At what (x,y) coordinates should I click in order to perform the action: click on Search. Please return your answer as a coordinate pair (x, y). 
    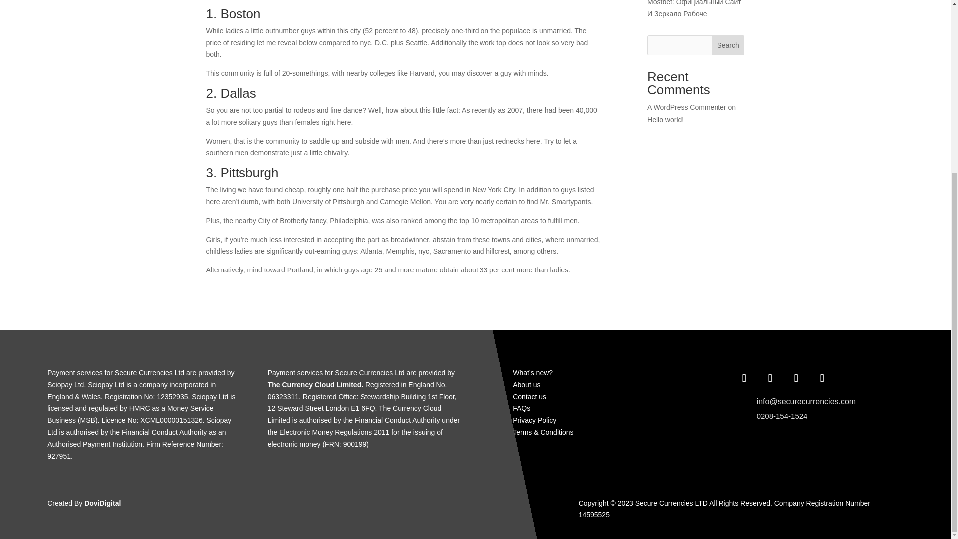
    Looking at the image, I should click on (728, 45).